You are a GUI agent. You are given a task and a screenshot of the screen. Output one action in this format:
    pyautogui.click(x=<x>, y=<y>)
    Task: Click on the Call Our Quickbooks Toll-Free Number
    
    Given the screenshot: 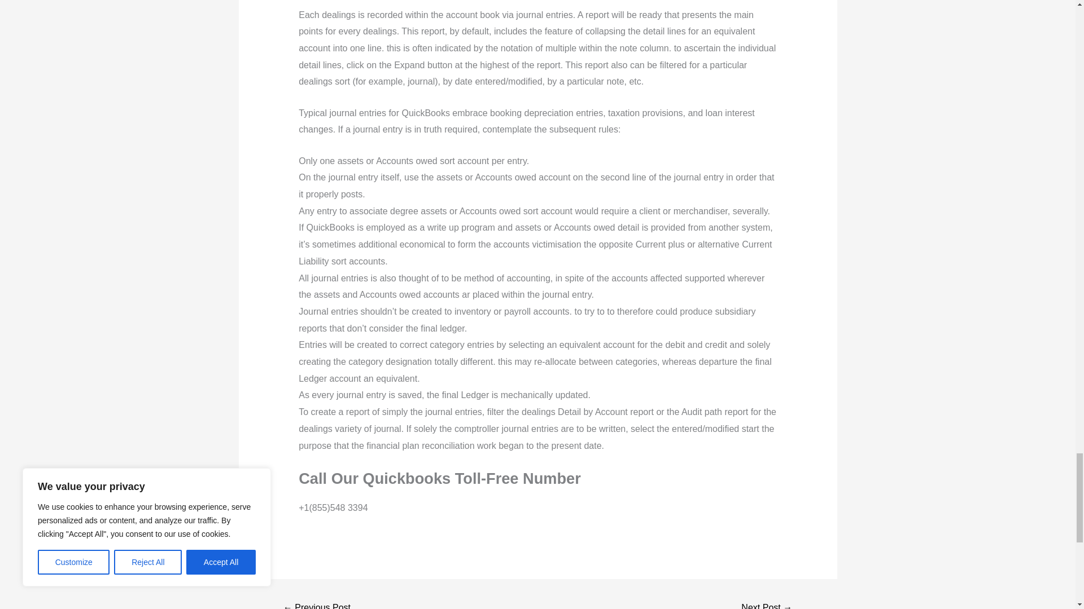 What is the action you would take?
    pyautogui.click(x=317, y=603)
    